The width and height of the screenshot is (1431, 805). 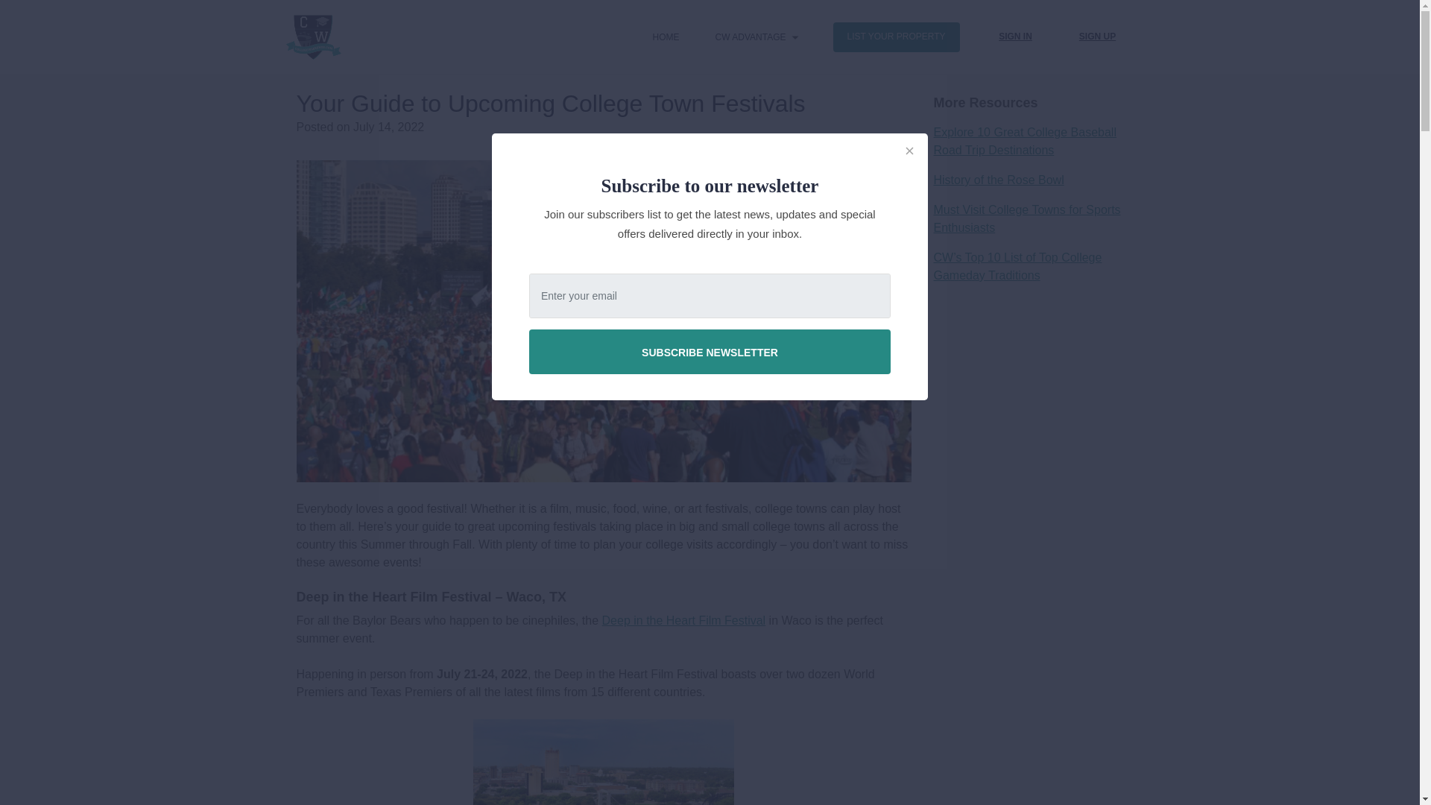 What do you see at coordinates (684, 620) in the screenshot?
I see `Deep in the Heart Film Festival` at bounding box center [684, 620].